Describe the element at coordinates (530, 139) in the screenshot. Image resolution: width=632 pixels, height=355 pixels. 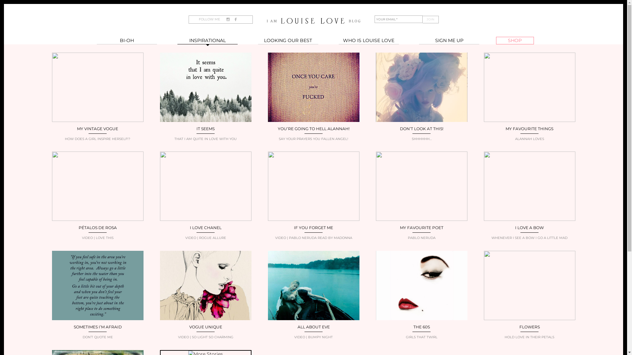
I see `ALANNAH LOVES` at that location.